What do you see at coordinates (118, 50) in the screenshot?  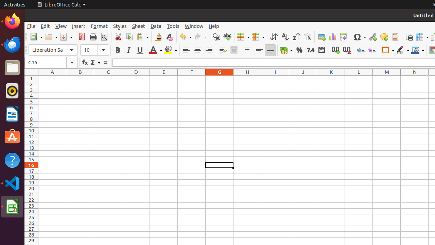 I see `Bold` at bounding box center [118, 50].